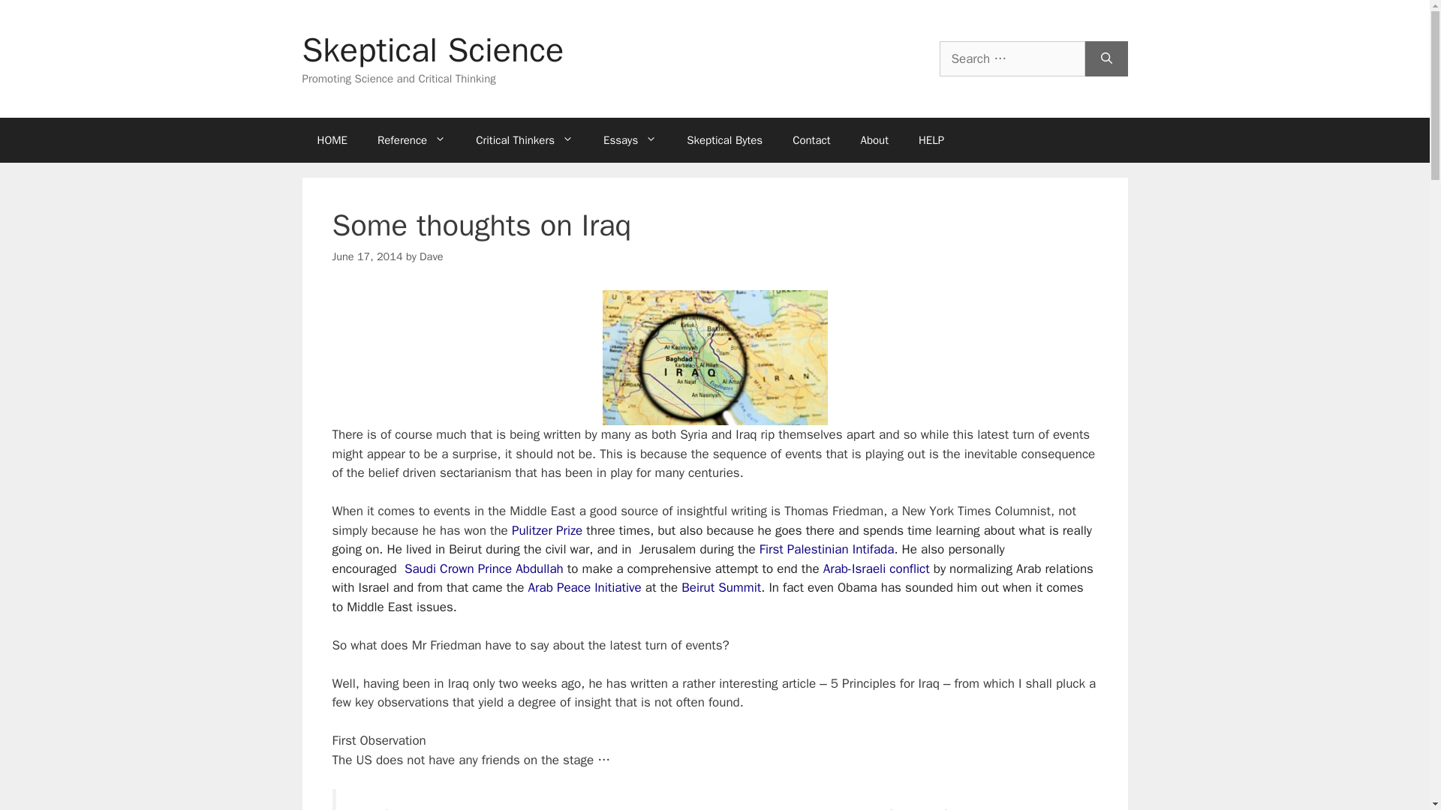  What do you see at coordinates (411, 139) in the screenshot?
I see `Reference` at bounding box center [411, 139].